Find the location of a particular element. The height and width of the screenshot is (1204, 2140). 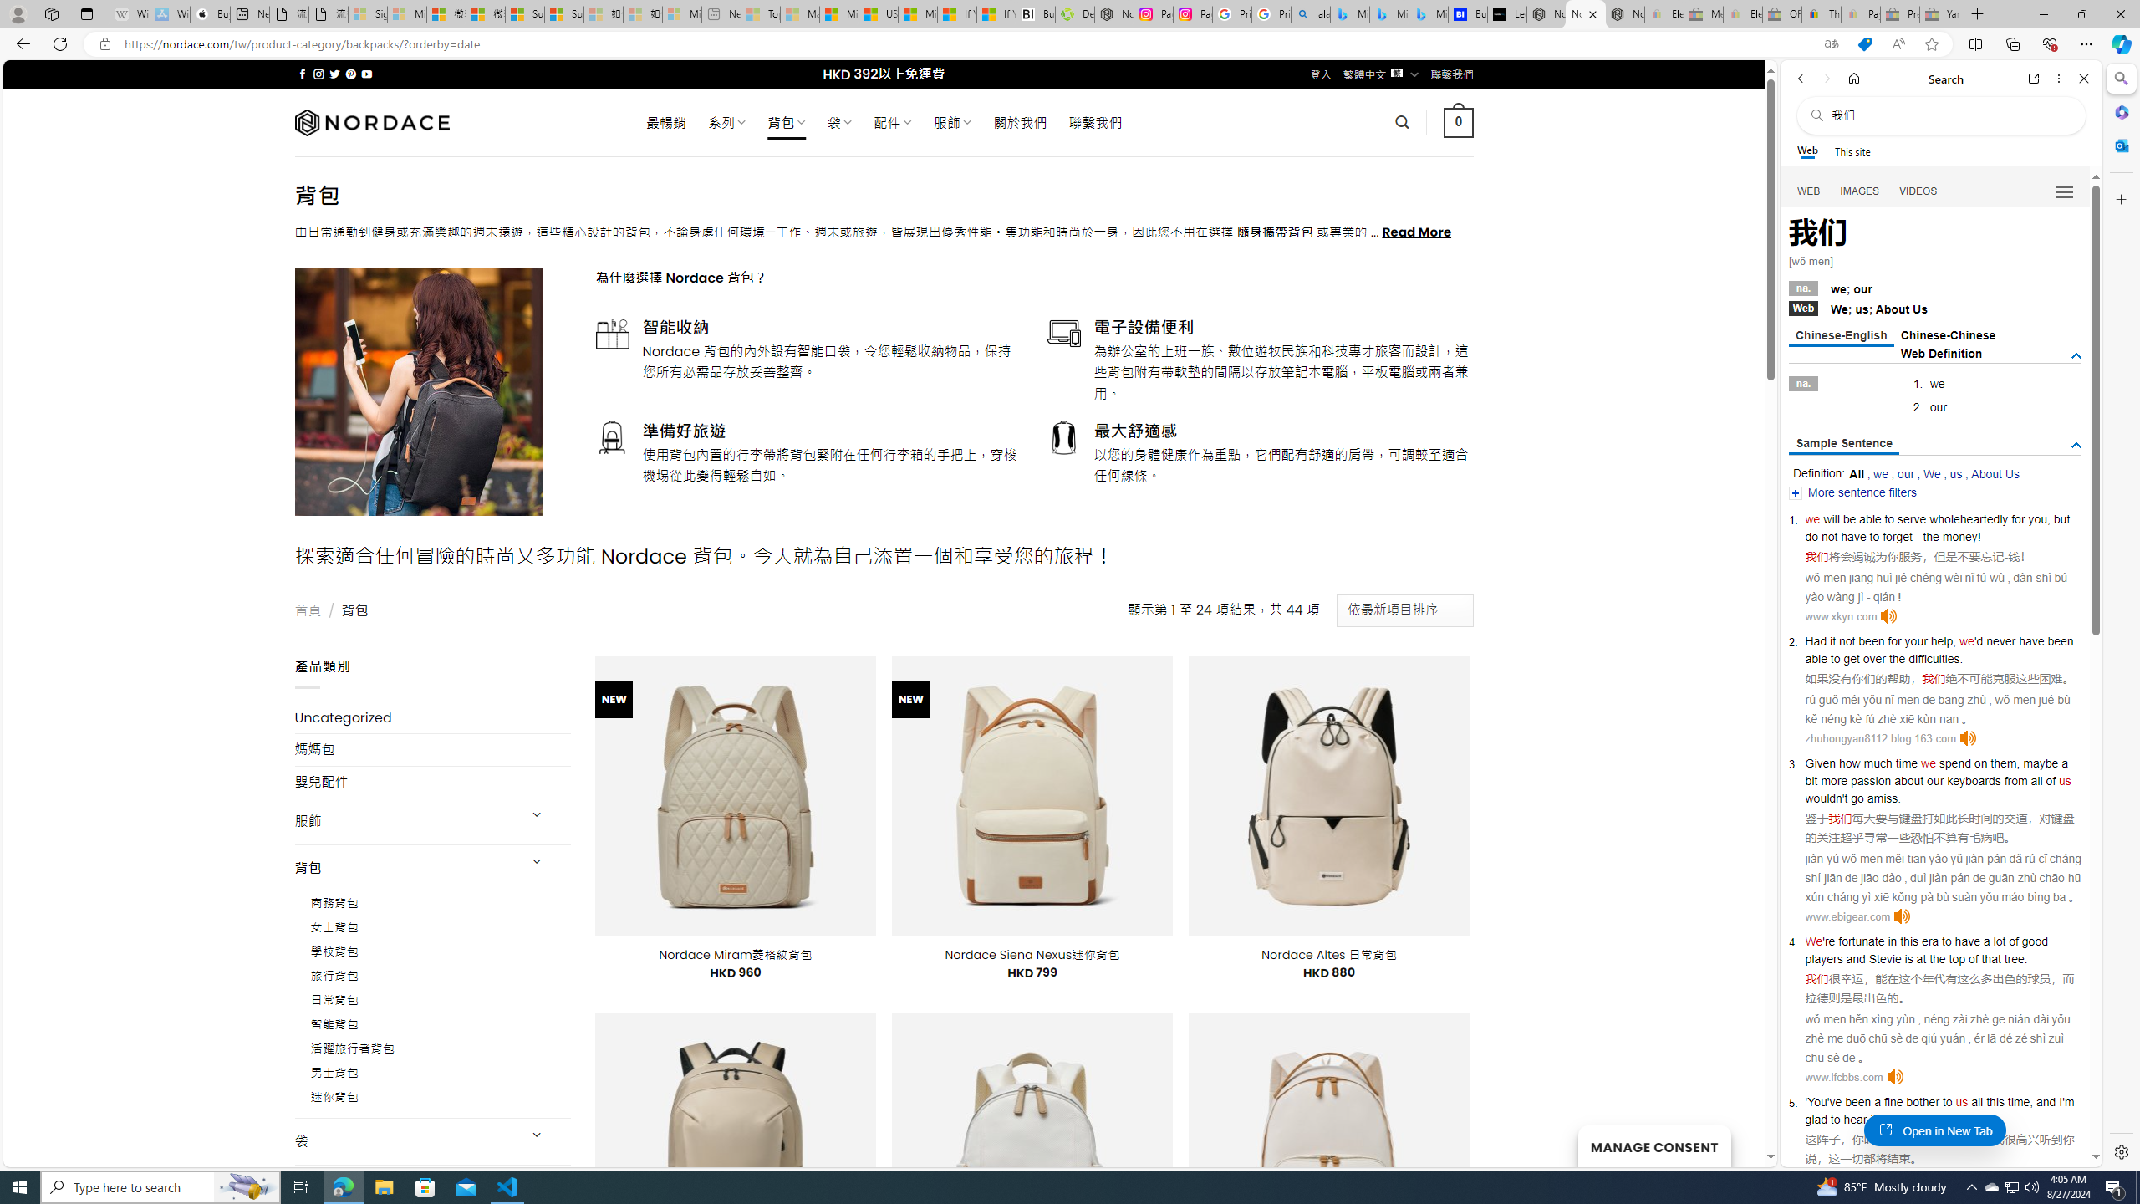

to is located at coordinates (1946, 941).